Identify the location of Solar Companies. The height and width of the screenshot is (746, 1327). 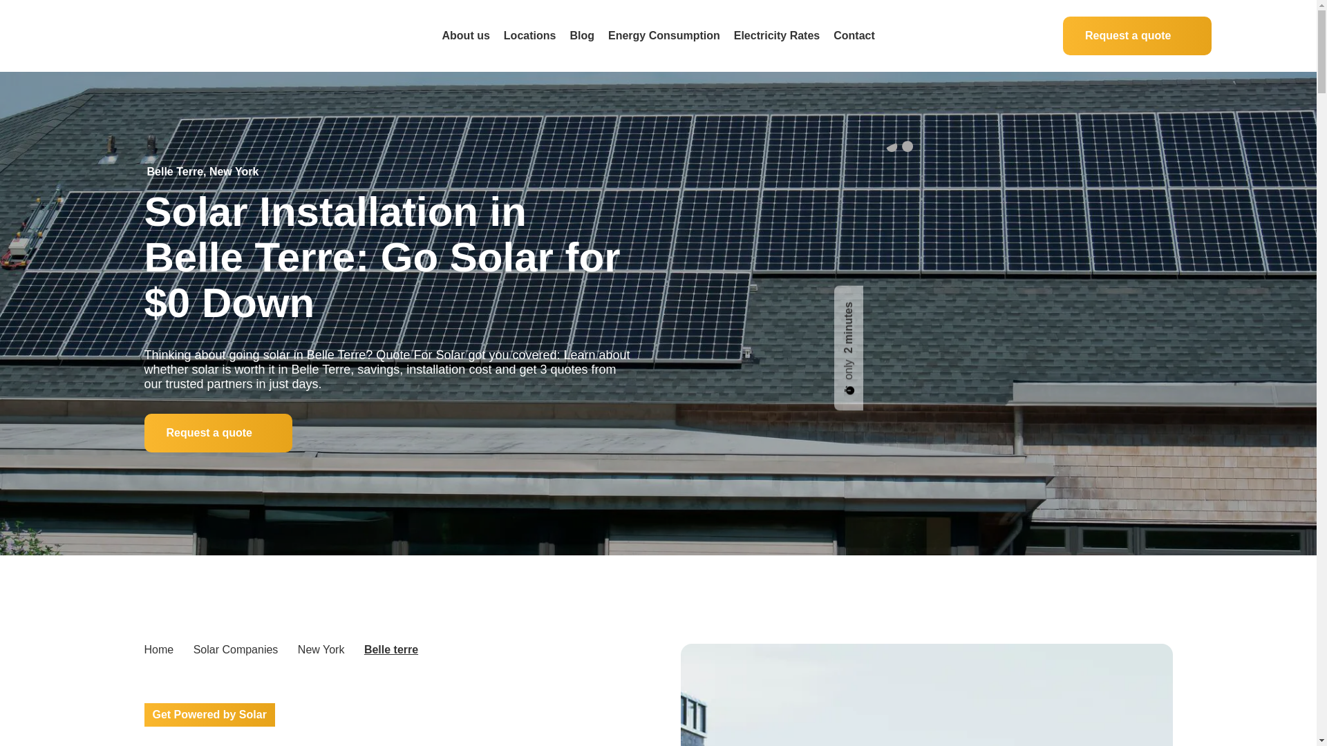
(236, 649).